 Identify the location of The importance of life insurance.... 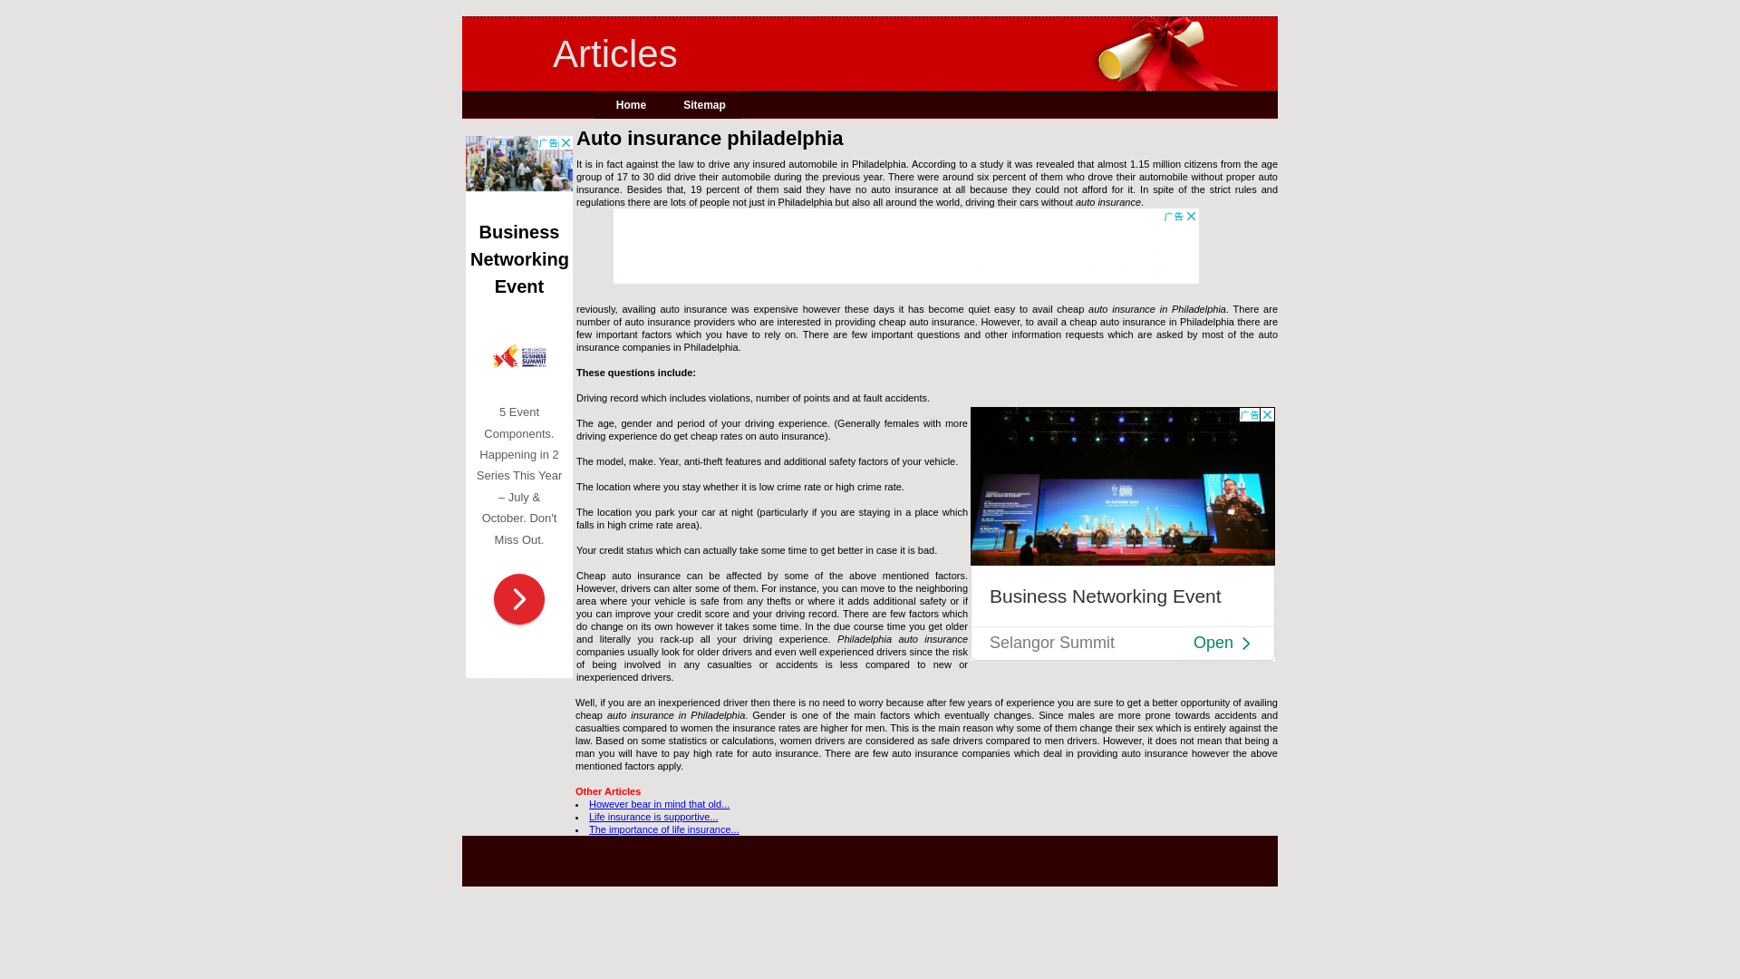
(664, 829).